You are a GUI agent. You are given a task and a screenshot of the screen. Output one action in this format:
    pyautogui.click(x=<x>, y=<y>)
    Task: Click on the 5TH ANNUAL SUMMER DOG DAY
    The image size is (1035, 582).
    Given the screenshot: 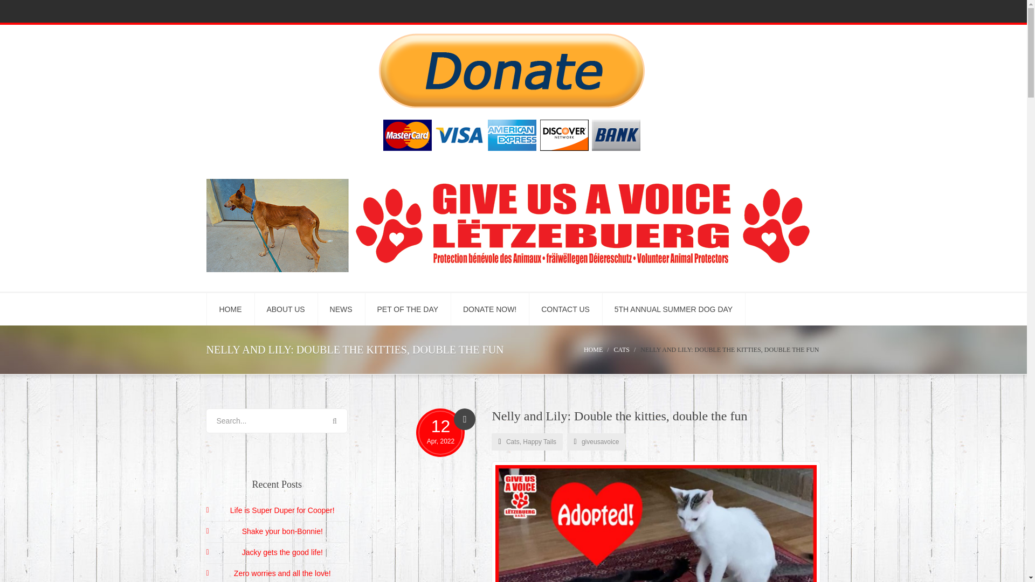 What is the action you would take?
    pyautogui.click(x=674, y=309)
    